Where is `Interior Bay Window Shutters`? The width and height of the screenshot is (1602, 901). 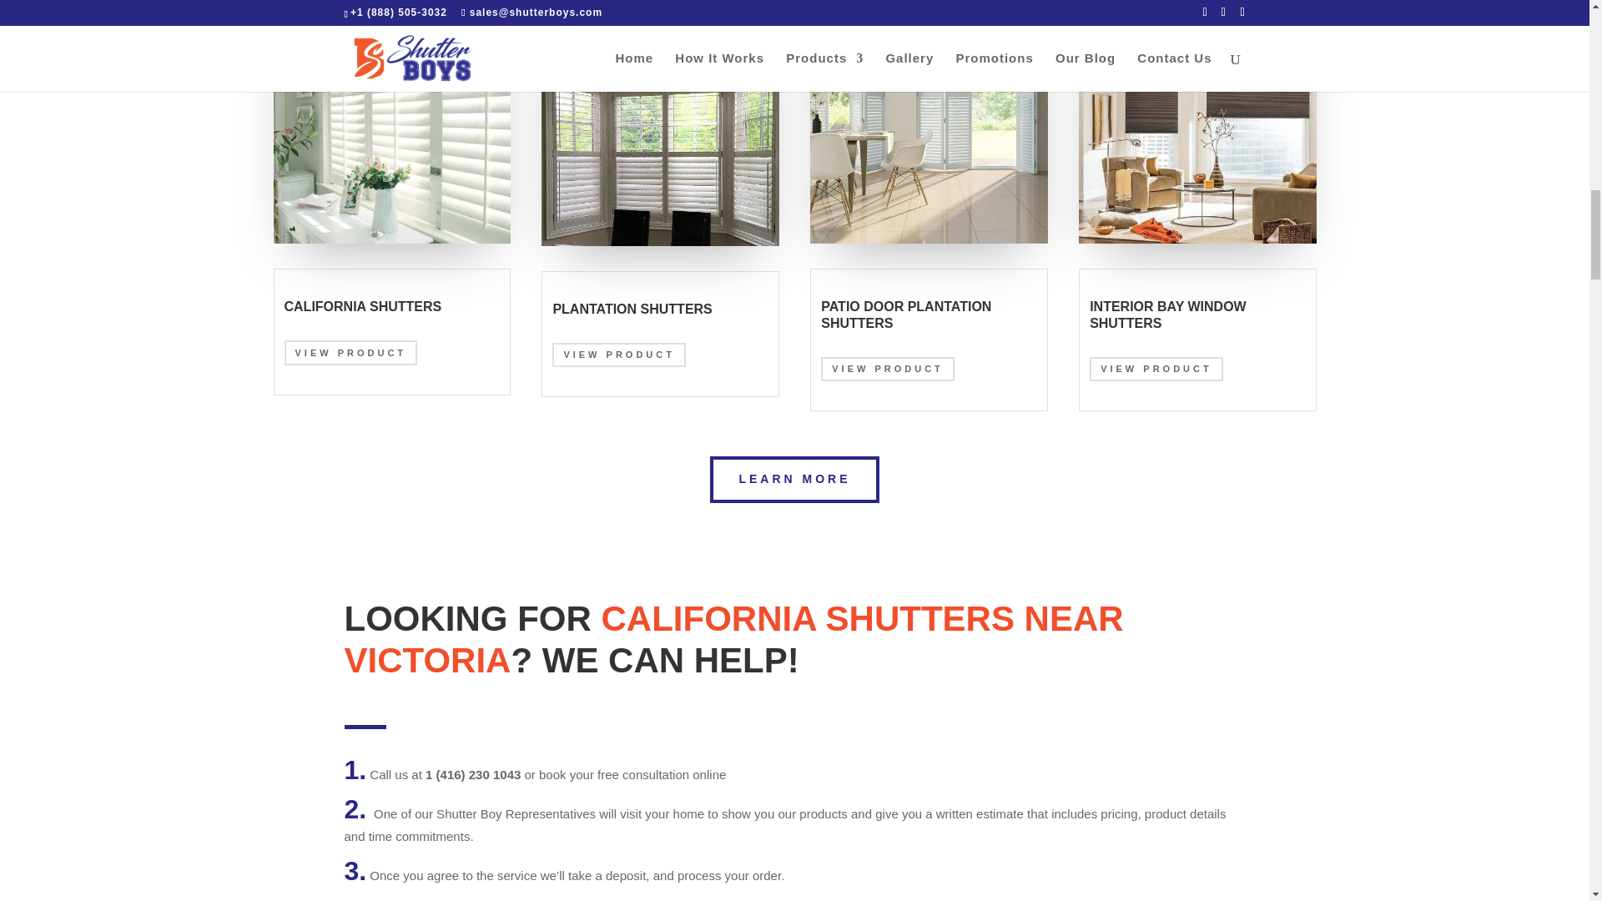 Interior Bay Window Shutters is located at coordinates (1196, 124).